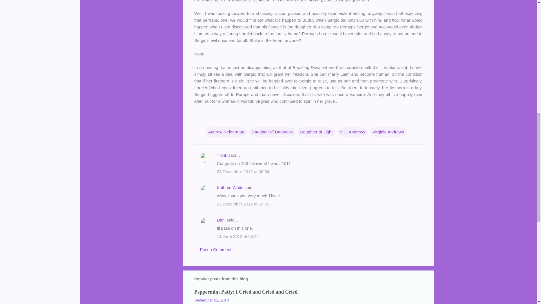 The image size is (541, 304). Describe the element at coordinates (272, 132) in the screenshot. I see `Daughter of Darkness` at that location.